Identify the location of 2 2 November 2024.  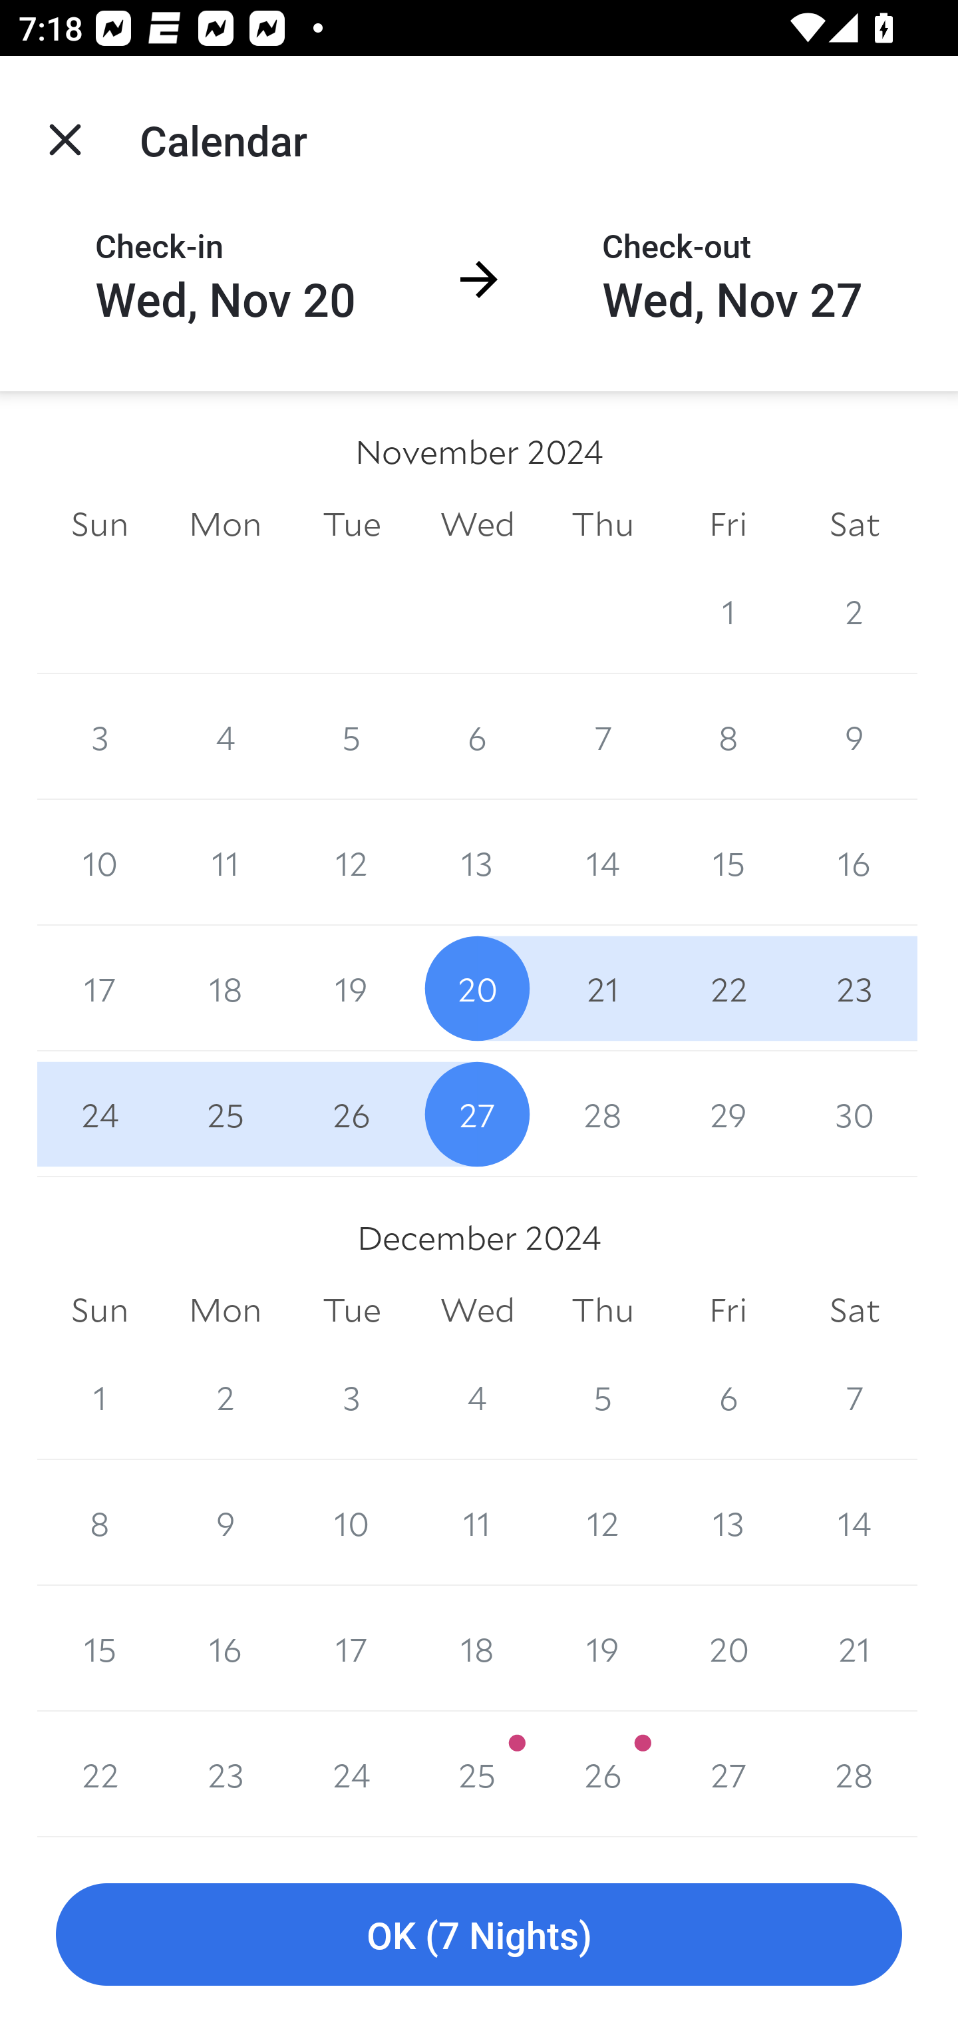
(854, 611).